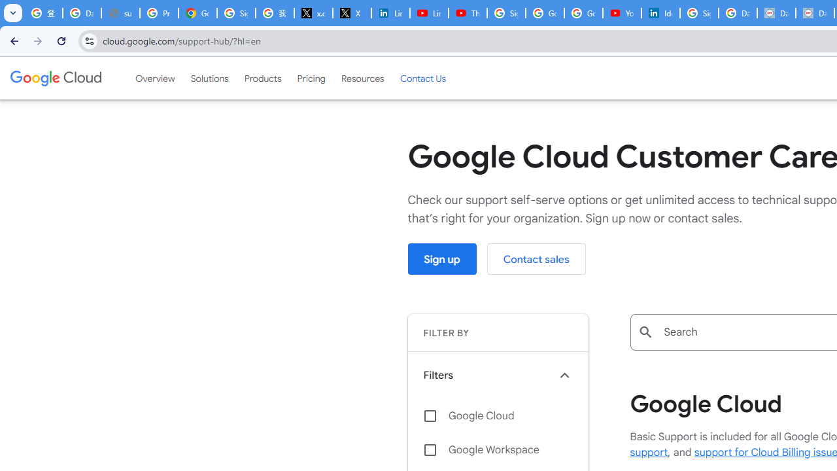 This screenshot has height=471, width=837. What do you see at coordinates (55, 78) in the screenshot?
I see `Google Cloud` at bounding box center [55, 78].